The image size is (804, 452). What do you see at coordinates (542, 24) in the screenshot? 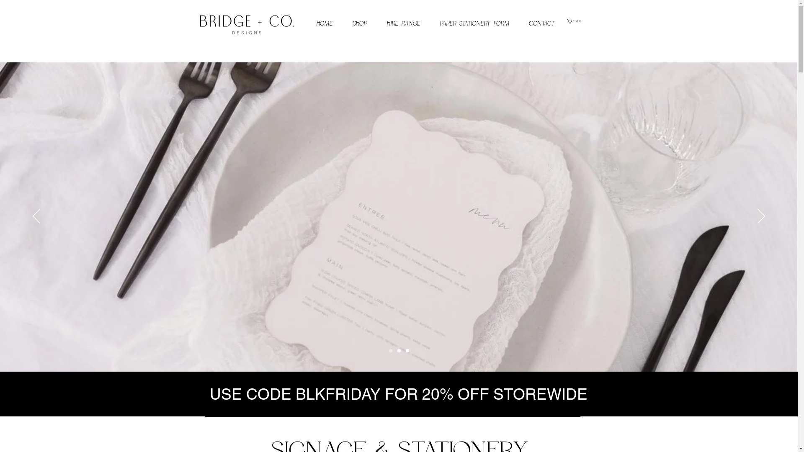
I see `CONTACT` at bounding box center [542, 24].